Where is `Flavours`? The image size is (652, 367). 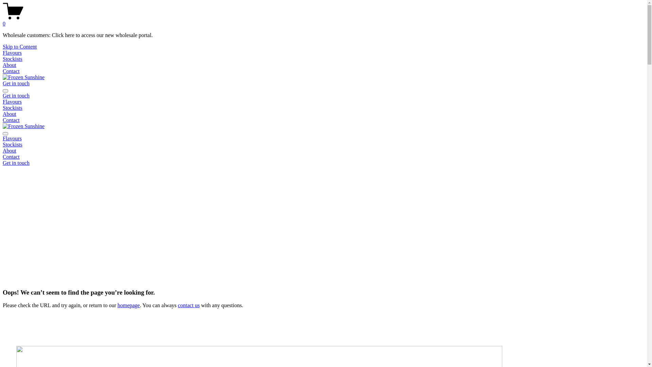 Flavours is located at coordinates (12, 102).